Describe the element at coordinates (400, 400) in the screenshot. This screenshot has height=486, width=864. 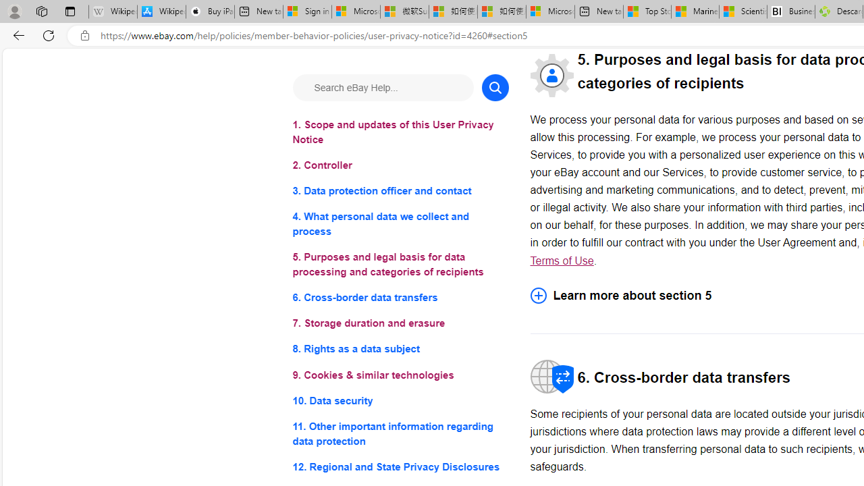
I see `10. Data security` at that location.